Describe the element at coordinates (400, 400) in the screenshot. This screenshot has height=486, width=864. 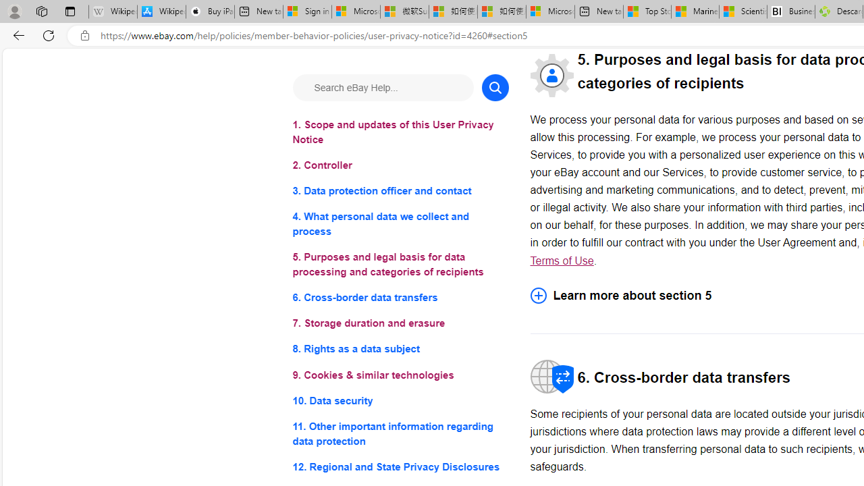
I see `10. Data security` at that location.